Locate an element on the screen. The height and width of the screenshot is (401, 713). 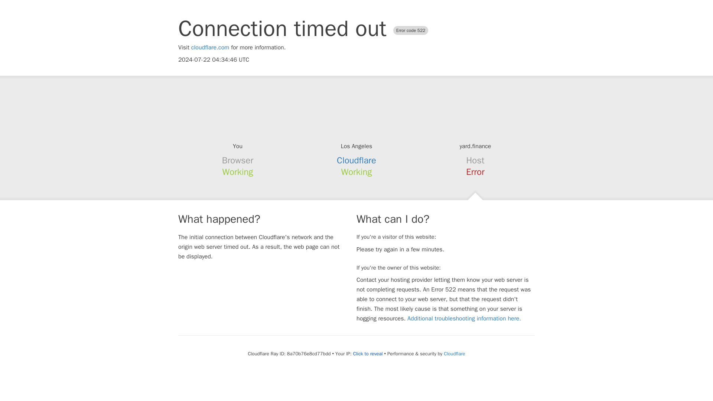
Cloudflare is located at coordinates (356, 160).